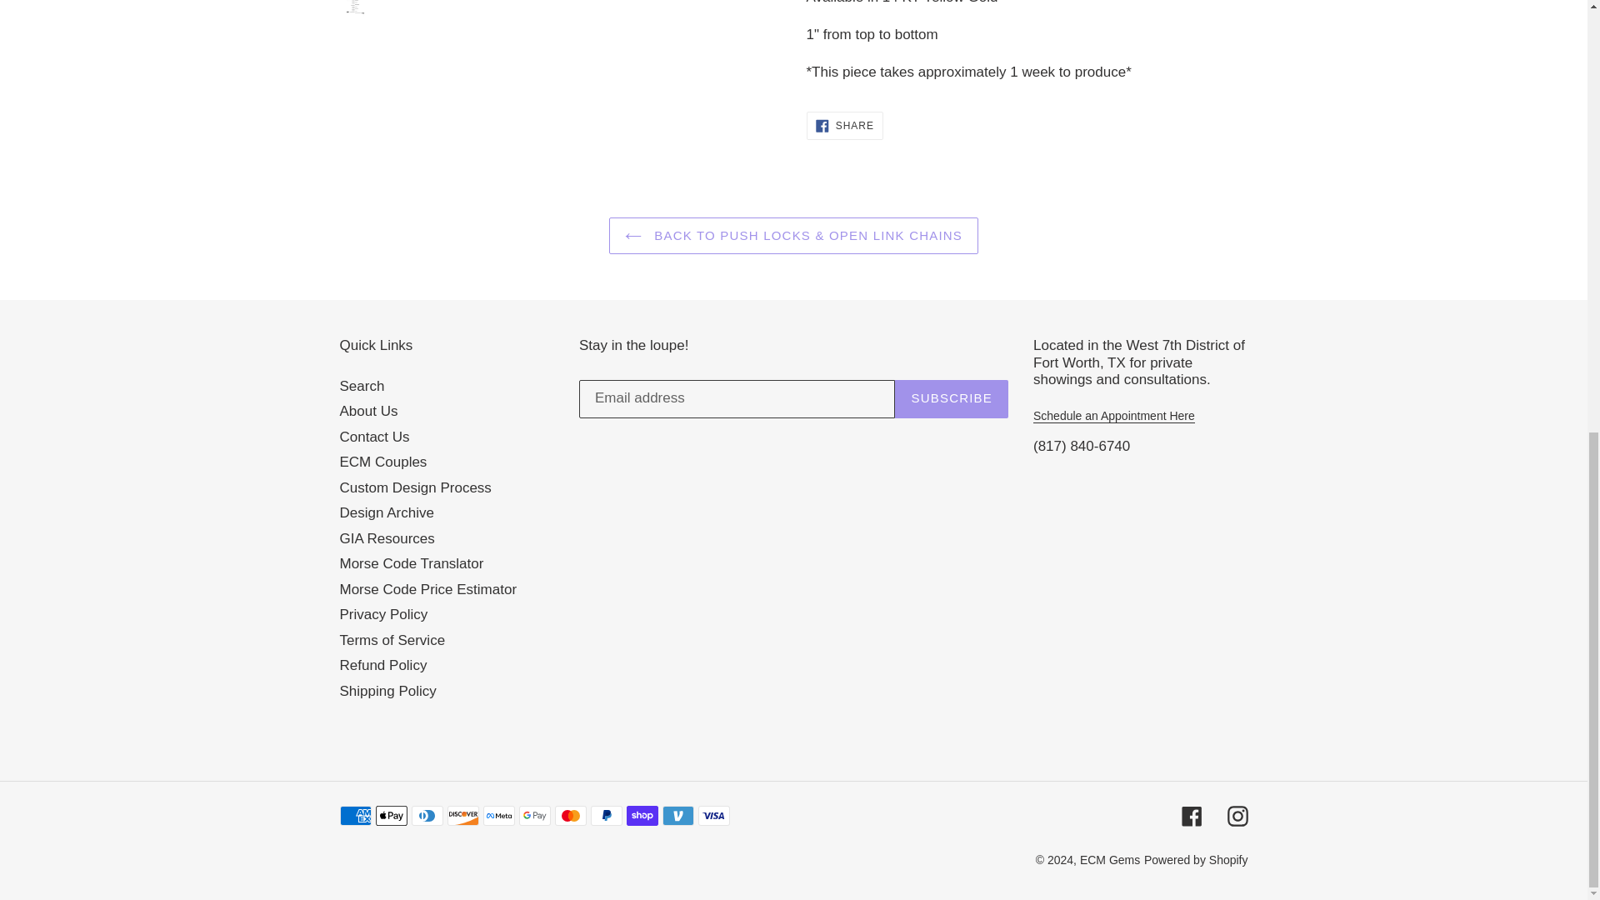 Image resolution: width=1600 pixels, height=900 pixels. What do you see at coordinates (844, 125) in the screenshot?
I see `About Us` at bounding box center [844, 125].